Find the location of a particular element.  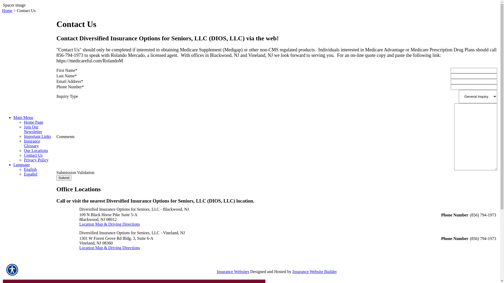

Contact Us is located at coordinates (33, 155).